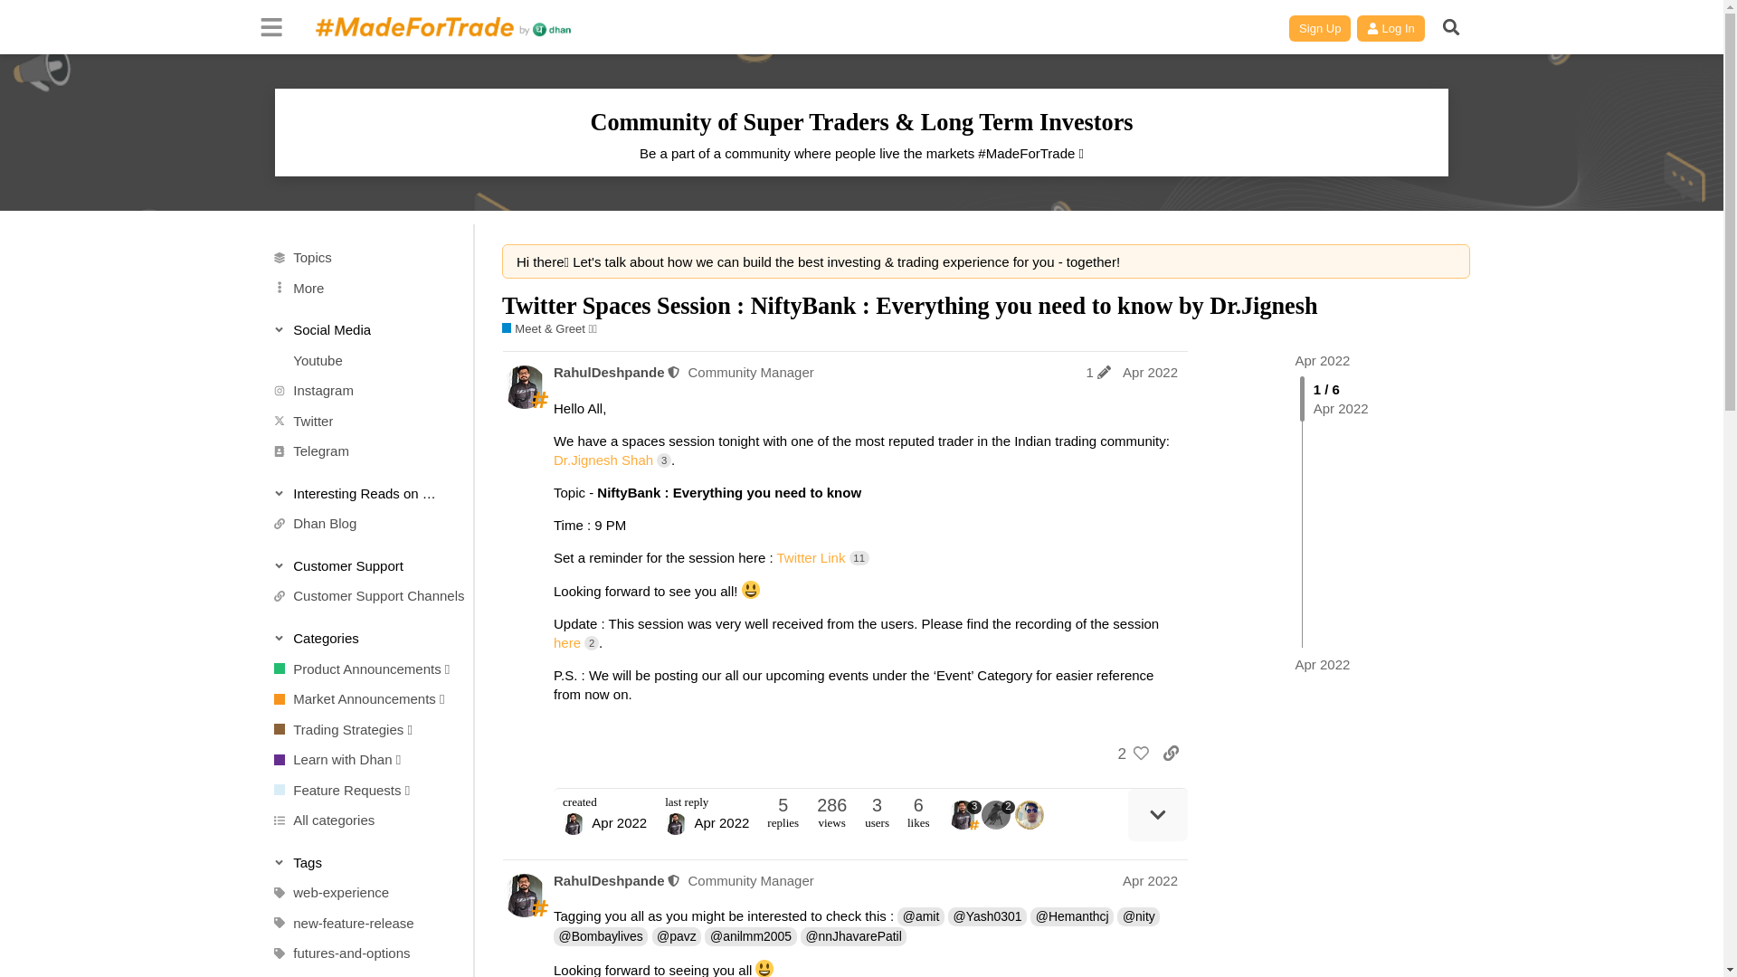 This screenshot has height=977, width=1737. I want to click on Stay up to date with all new markets regulations., so click(358, 699).